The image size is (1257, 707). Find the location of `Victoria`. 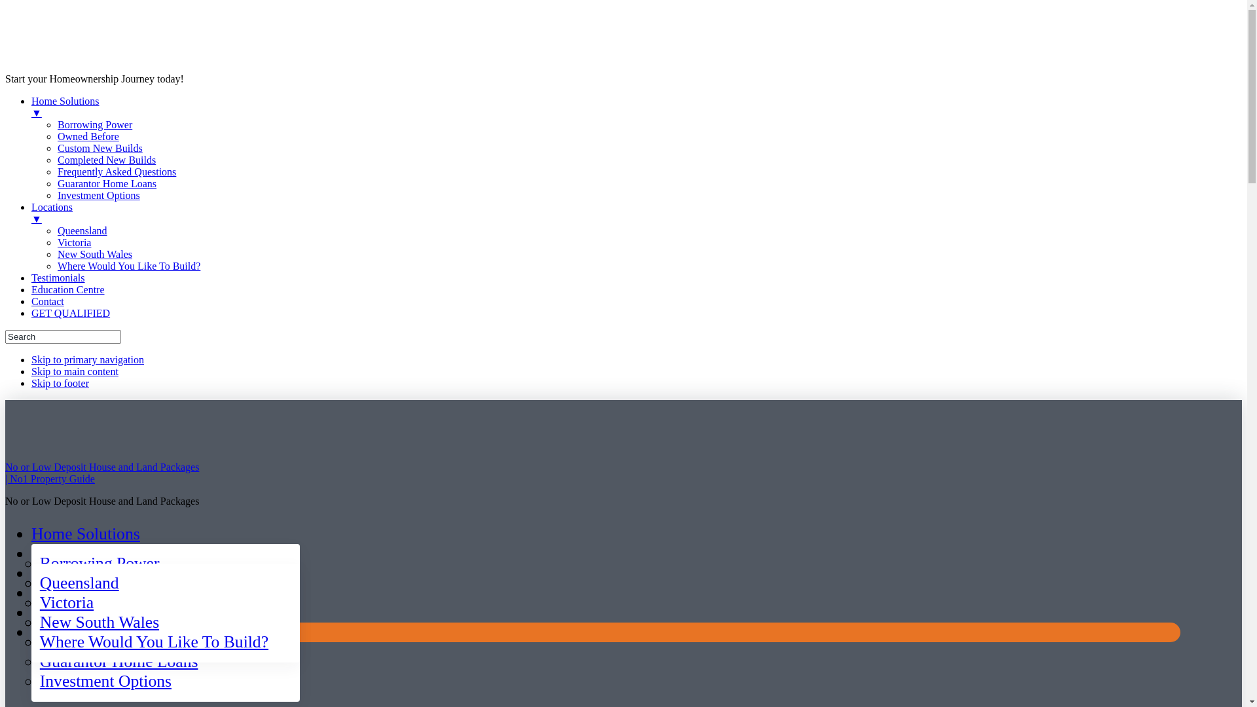

Victoria is located at coordinates (67, 602).